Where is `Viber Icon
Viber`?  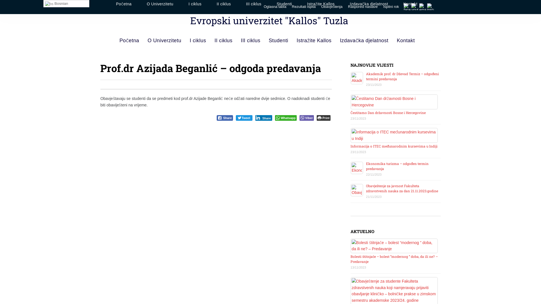
Viber Icon
Viber is located at coordinates (307, 118).